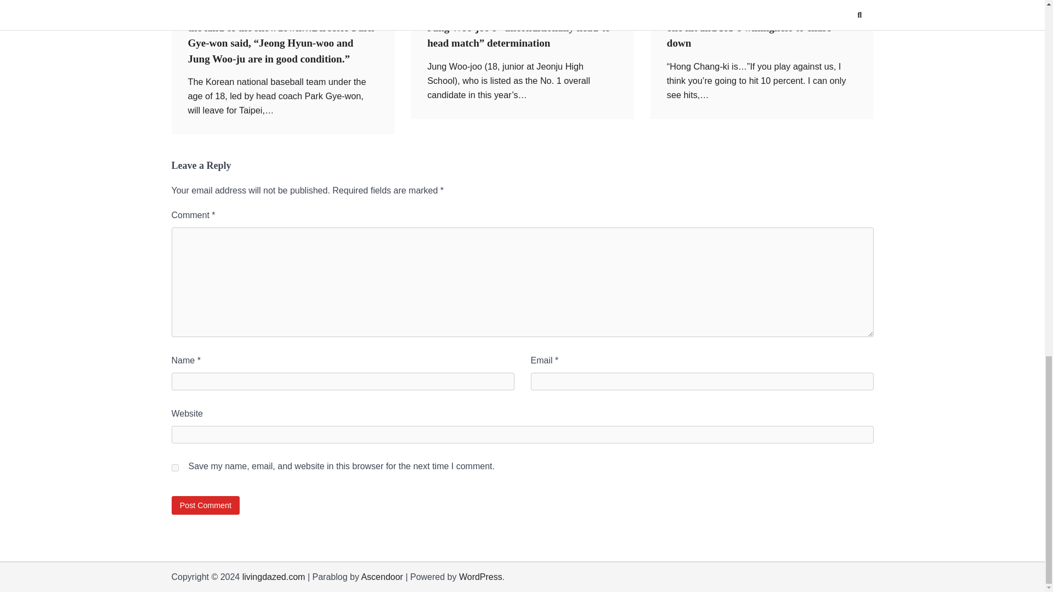  I want to click on livingdazed.com, so click(273, 577).